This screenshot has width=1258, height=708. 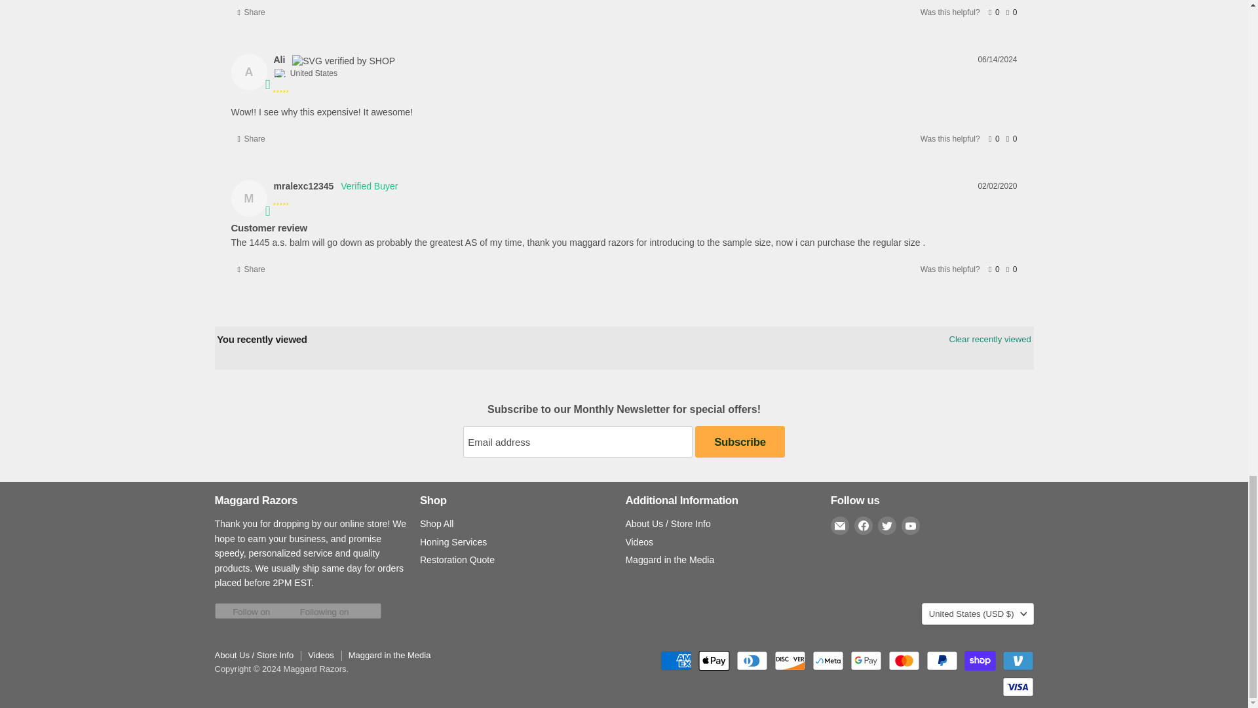 What do you see at coordinates (911, 526) in the screenshot?
I see `YouTube` at bounding box center [911, 526].